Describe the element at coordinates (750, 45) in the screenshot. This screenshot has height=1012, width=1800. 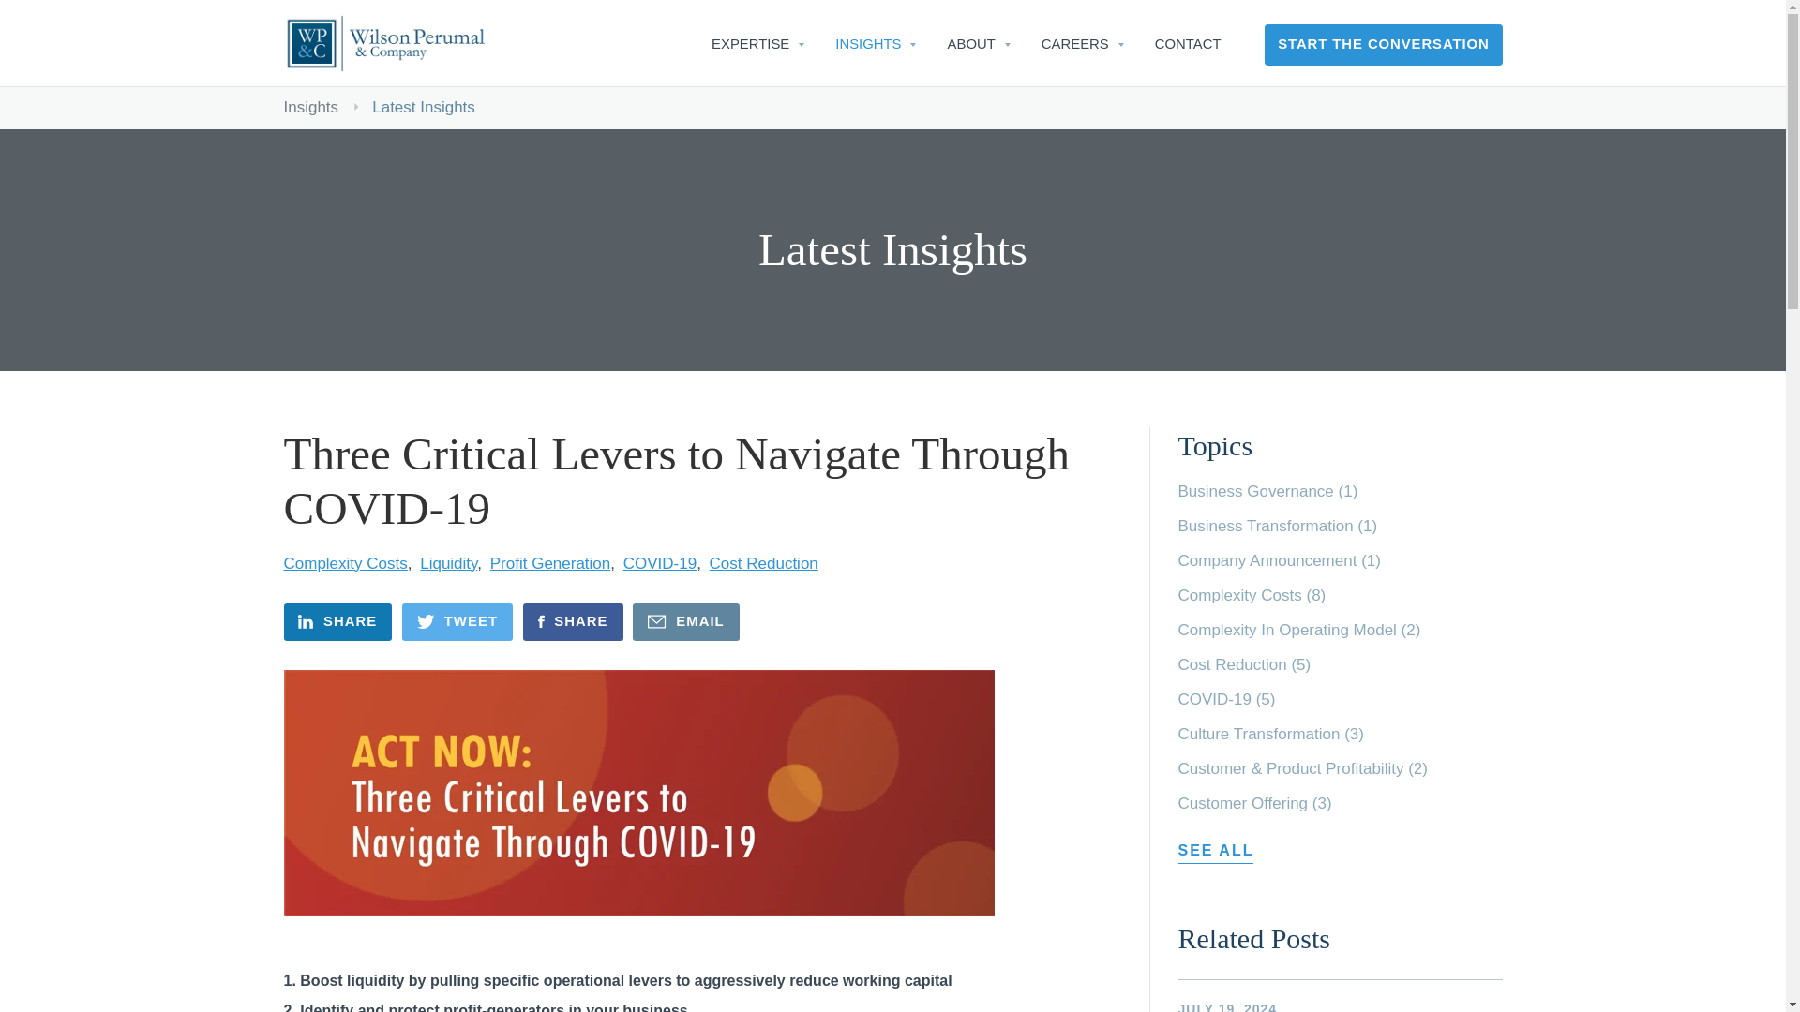
I see `EXPERTISE` at that location.